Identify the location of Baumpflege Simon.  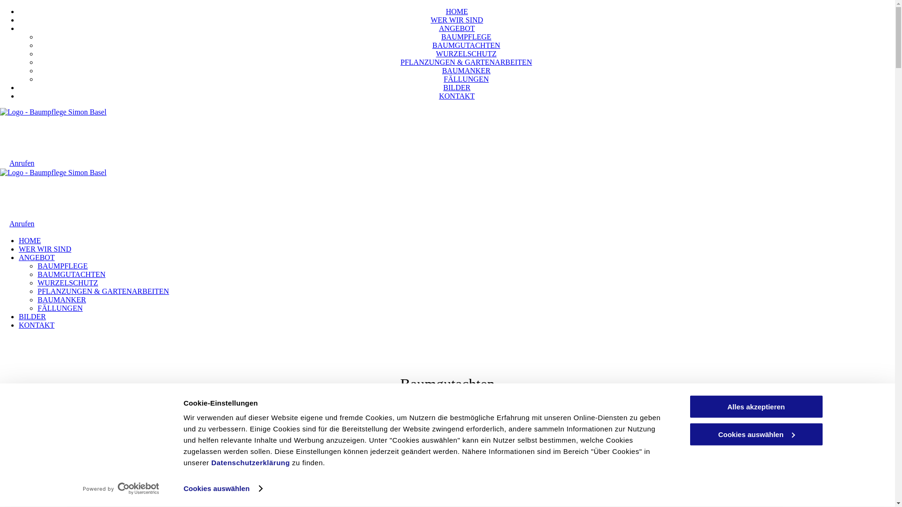
(49, 136).